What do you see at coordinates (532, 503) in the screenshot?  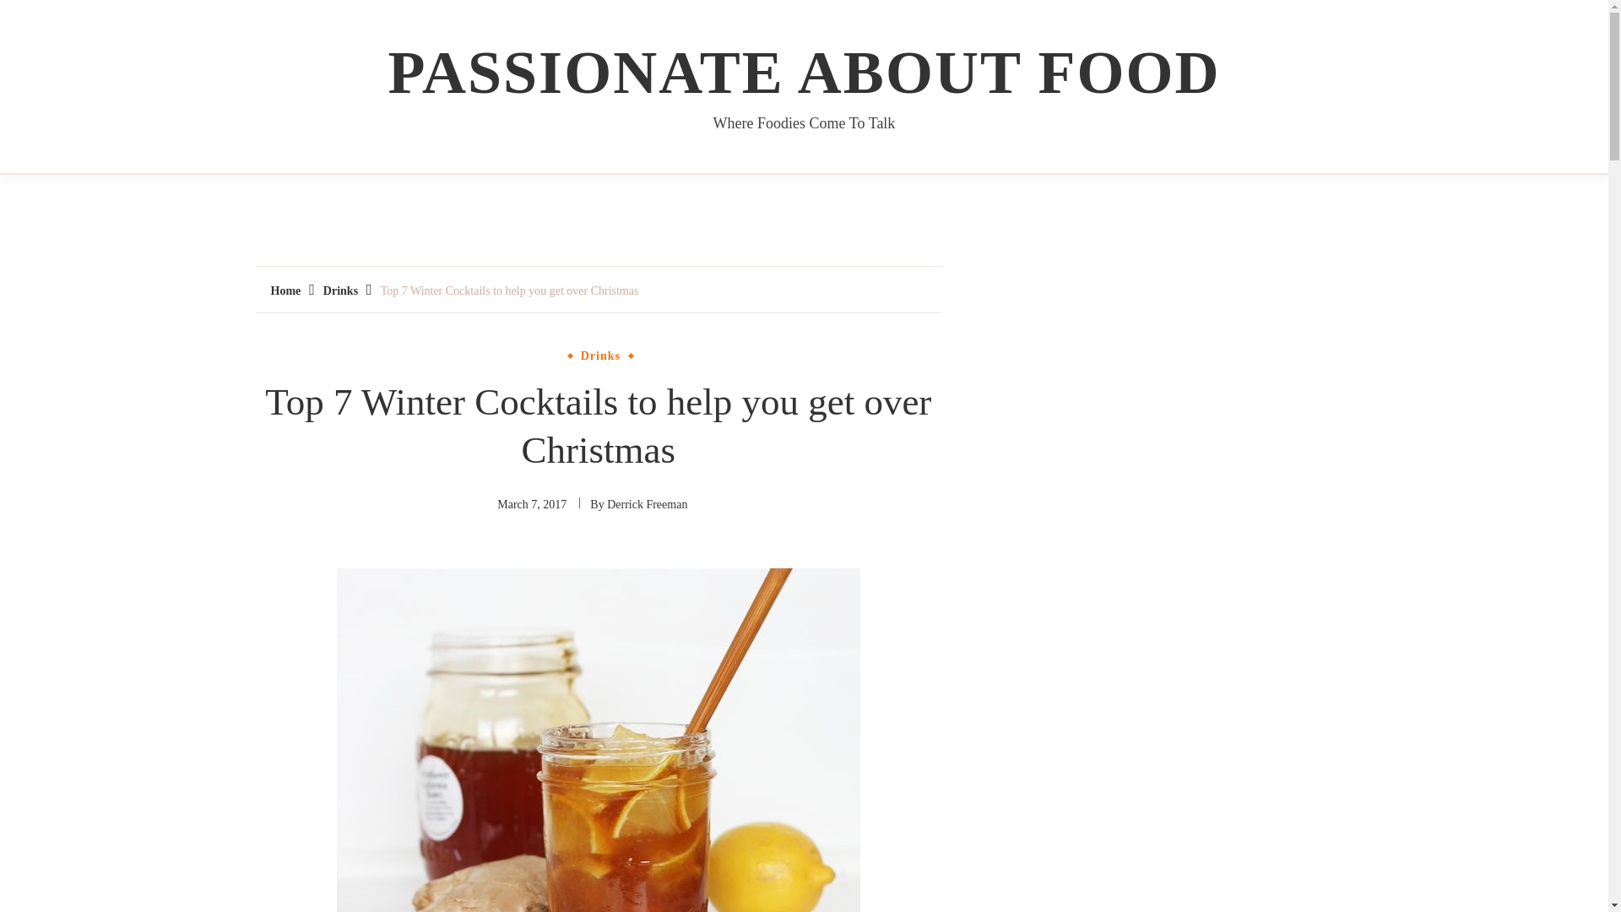 I see `March 7, 2017` at bounding box center [532, 503].